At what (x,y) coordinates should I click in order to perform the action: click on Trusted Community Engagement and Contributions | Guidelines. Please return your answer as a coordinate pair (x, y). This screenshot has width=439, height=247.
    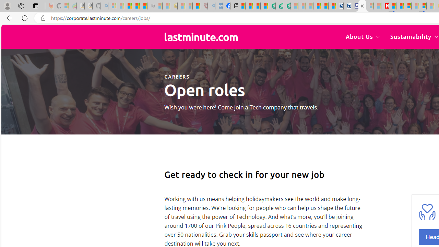
    Looking at the image, I should click on (392, 6).